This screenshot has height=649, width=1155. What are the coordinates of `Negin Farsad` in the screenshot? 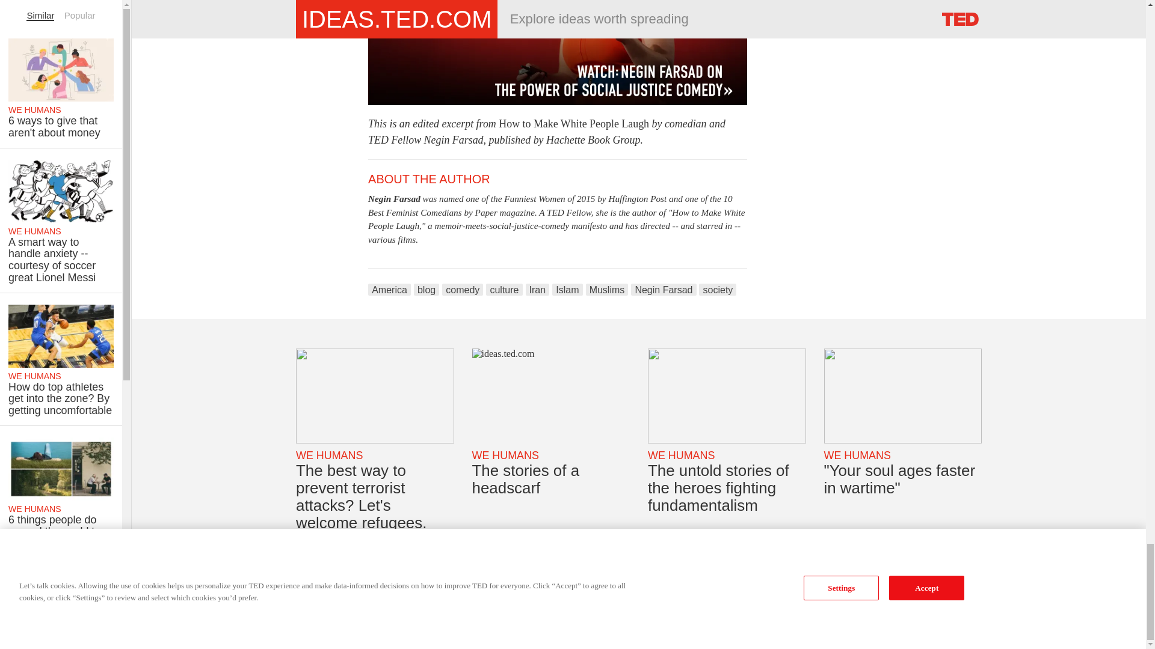 It's located at (394, 198).